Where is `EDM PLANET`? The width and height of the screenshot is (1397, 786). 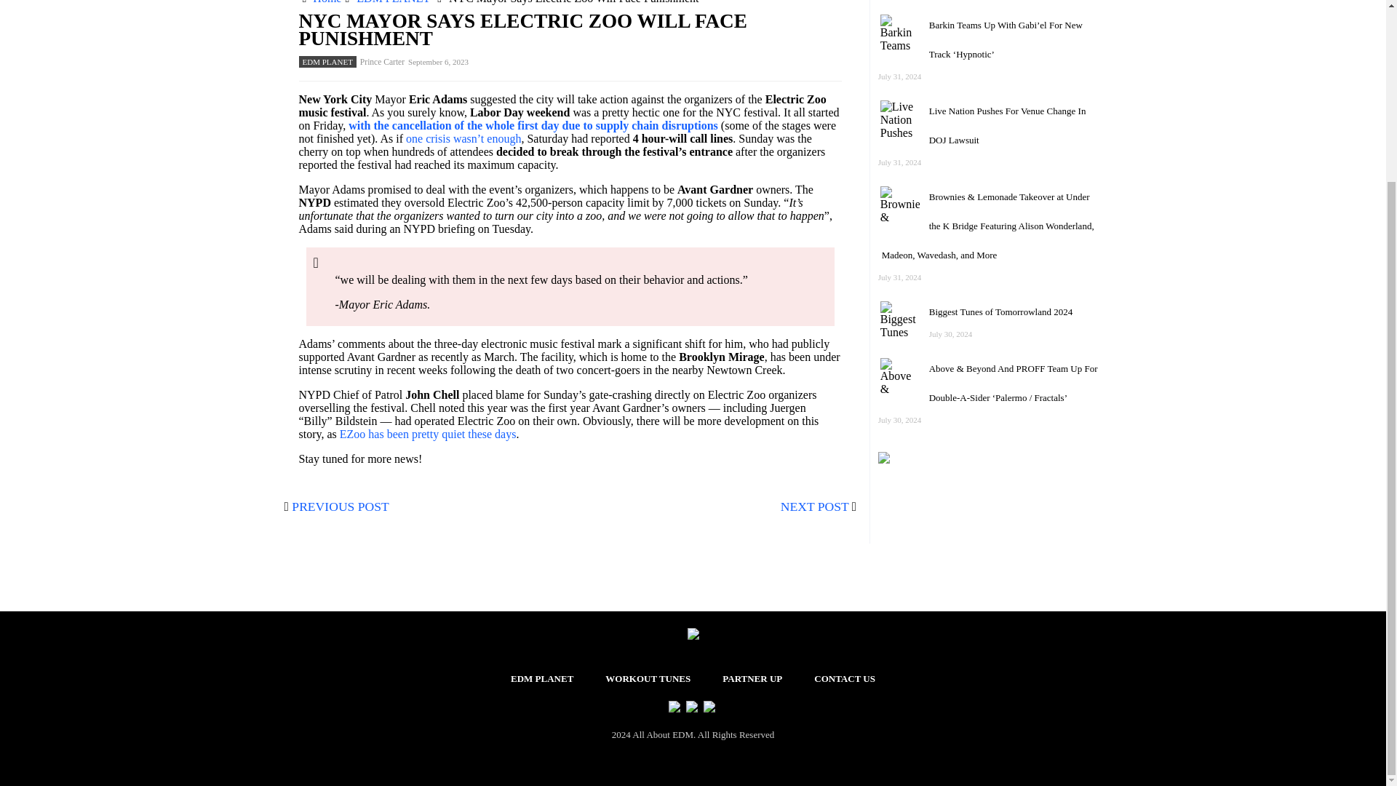 EDM PLANET is located at coordinates (327, 61).